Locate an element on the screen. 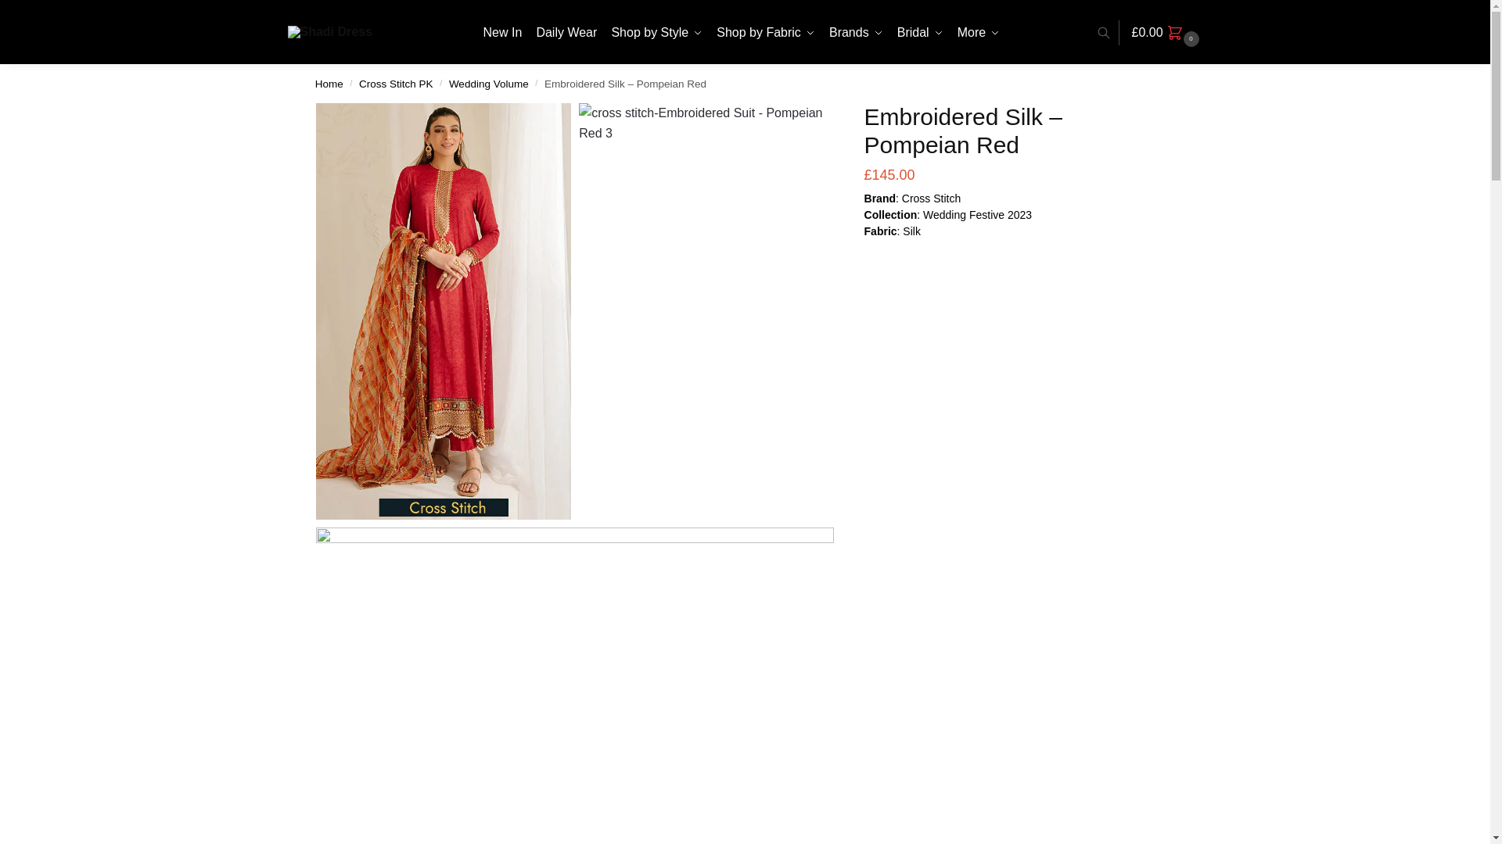 The image size is (1502, 844). click to zoom-in is located at coordinates (706, 311).